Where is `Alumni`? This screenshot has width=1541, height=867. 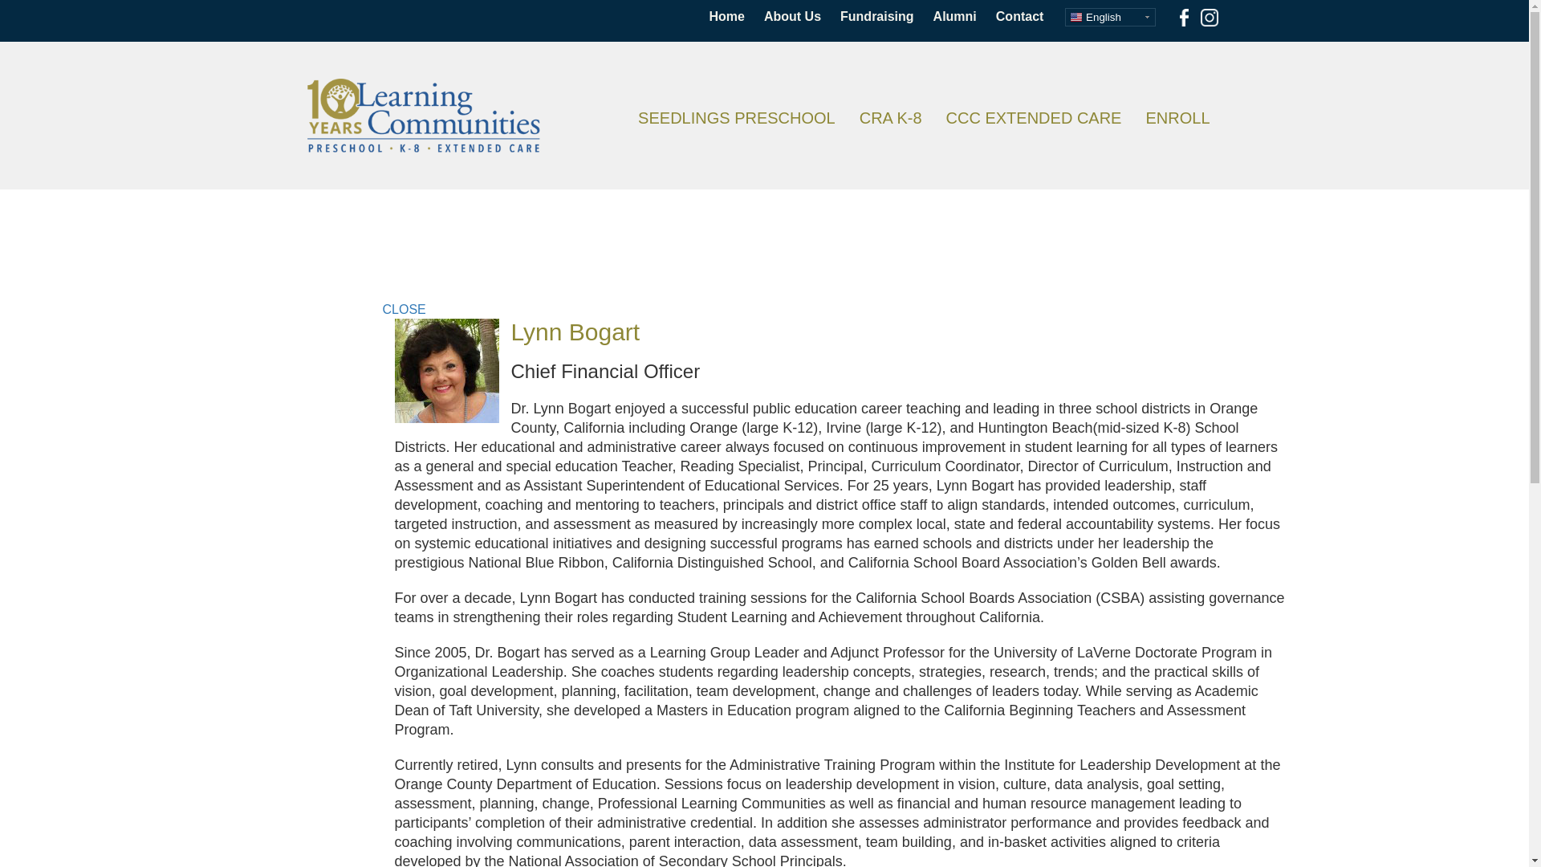
Alumni is located at coordinates (954, 16).